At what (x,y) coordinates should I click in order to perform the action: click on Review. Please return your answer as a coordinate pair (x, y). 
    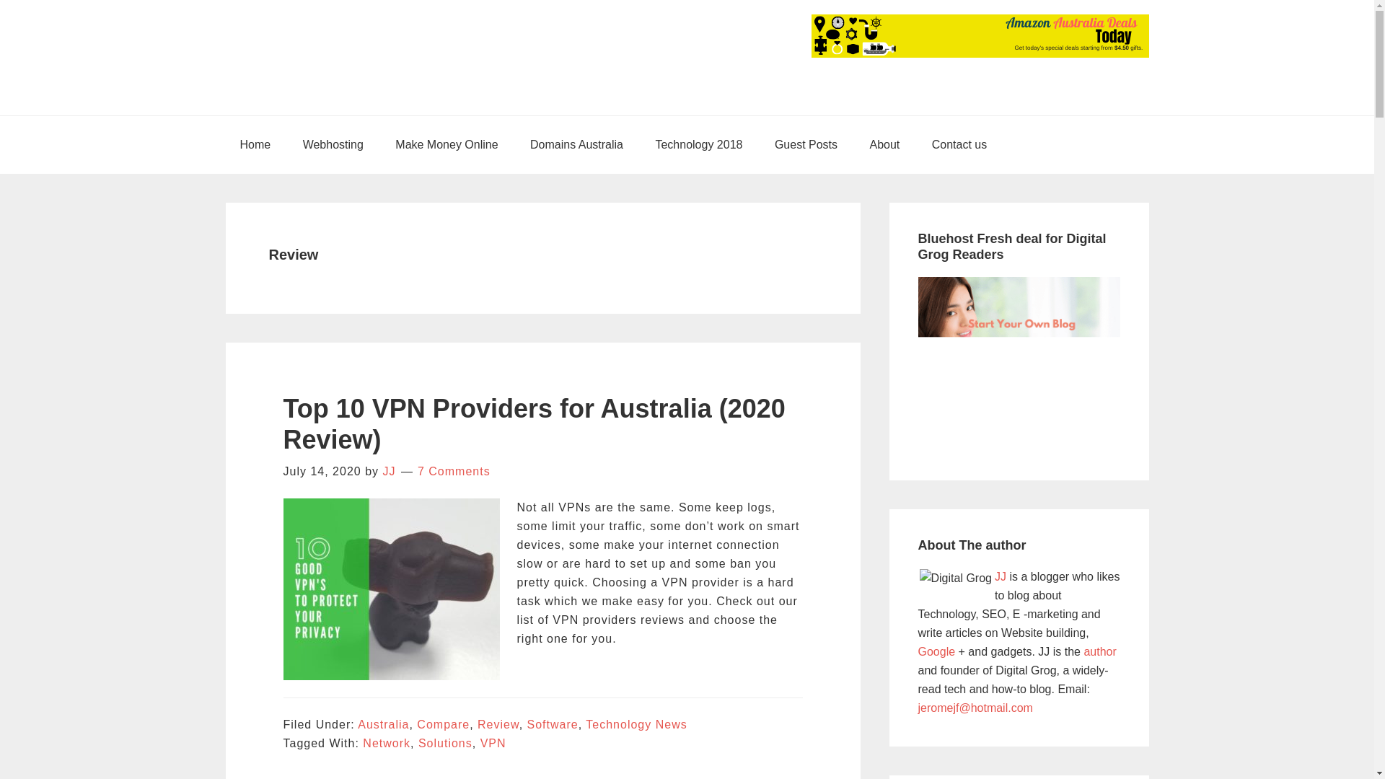
    Looking at the image, I should click on (498, 724).